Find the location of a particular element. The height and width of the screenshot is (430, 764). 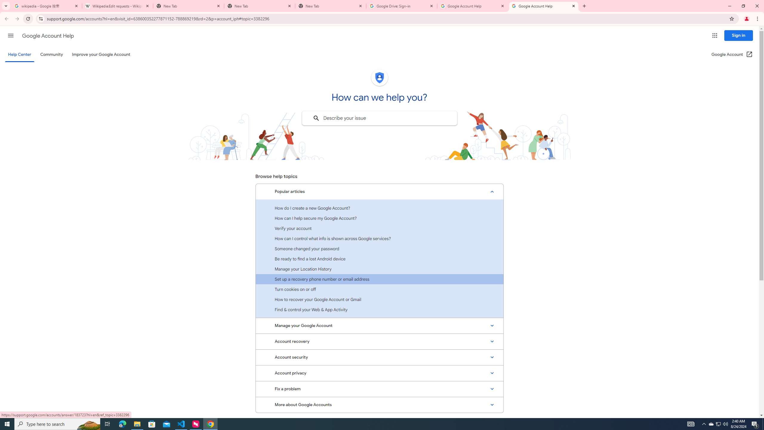

Main menu is located at coordinates (10, 35).